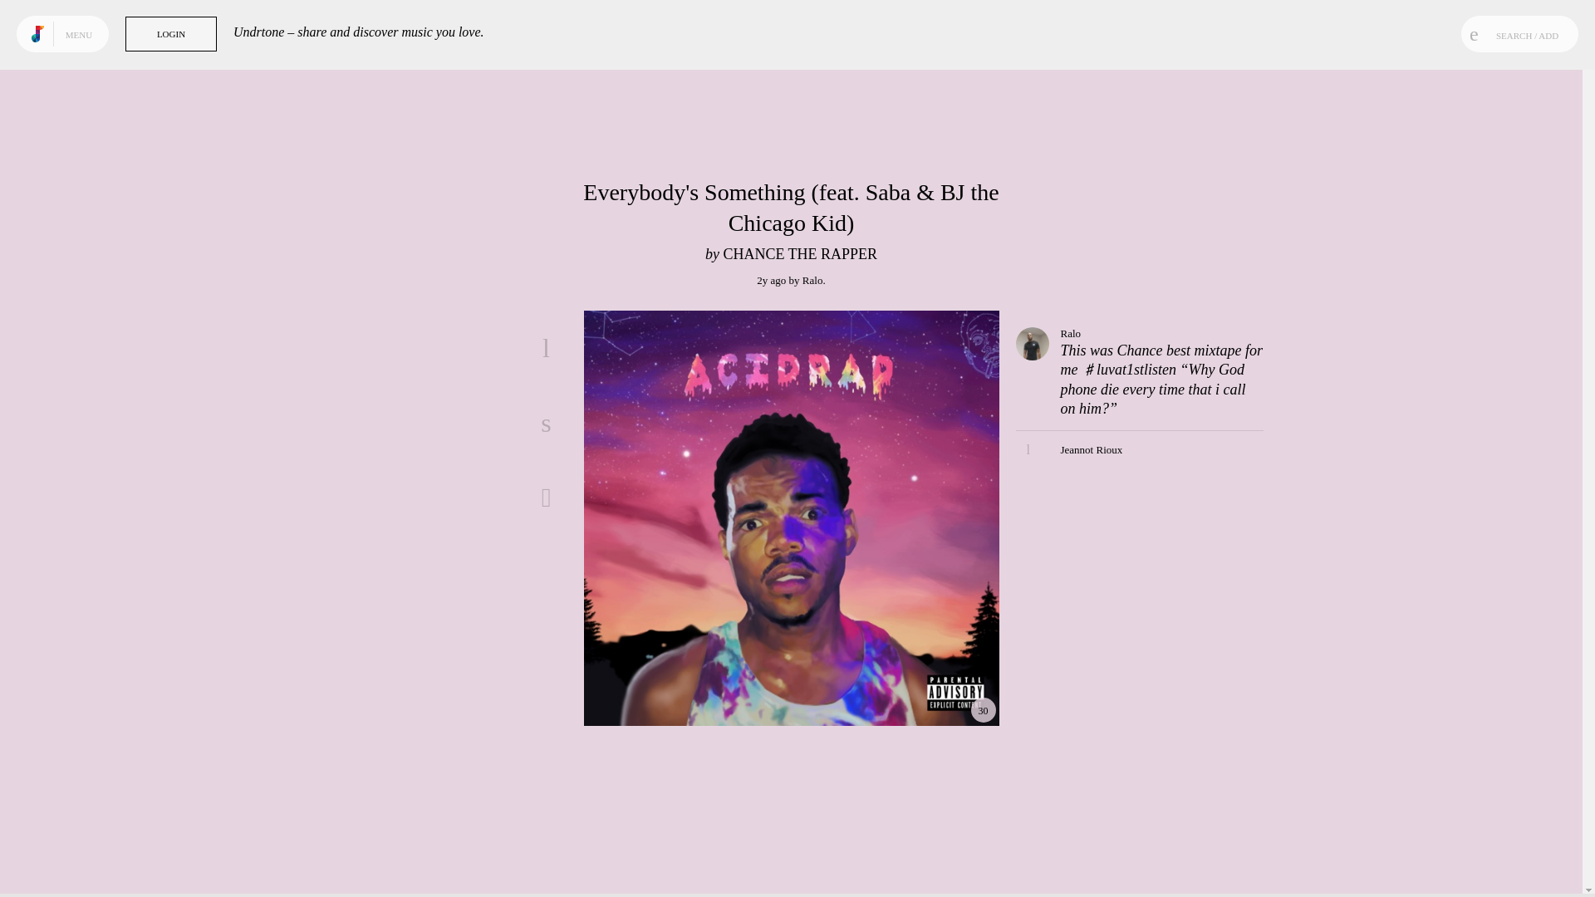  I want to click on LOGIN, so click(171, 33).